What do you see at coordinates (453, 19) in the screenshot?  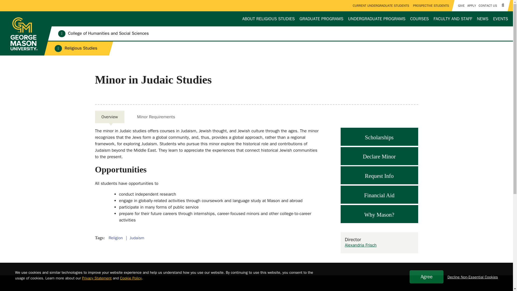 I see `Faculty and Staff` at bounding box center [453, 19].